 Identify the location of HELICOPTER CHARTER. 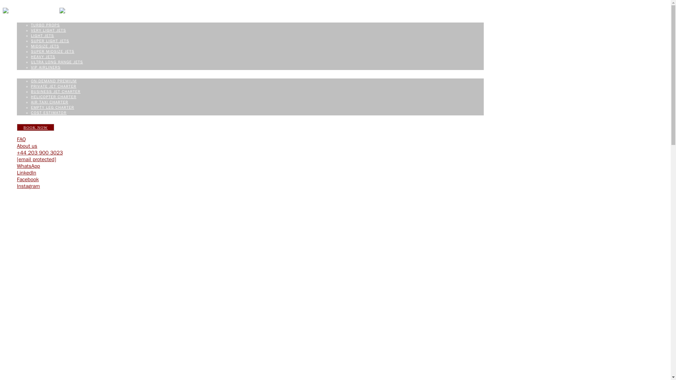
(54, 96).